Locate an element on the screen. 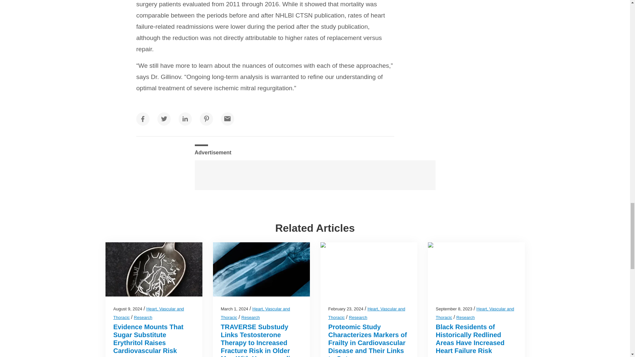  Heart, Vascular and Thoracic is located at coordinates (148, 313).